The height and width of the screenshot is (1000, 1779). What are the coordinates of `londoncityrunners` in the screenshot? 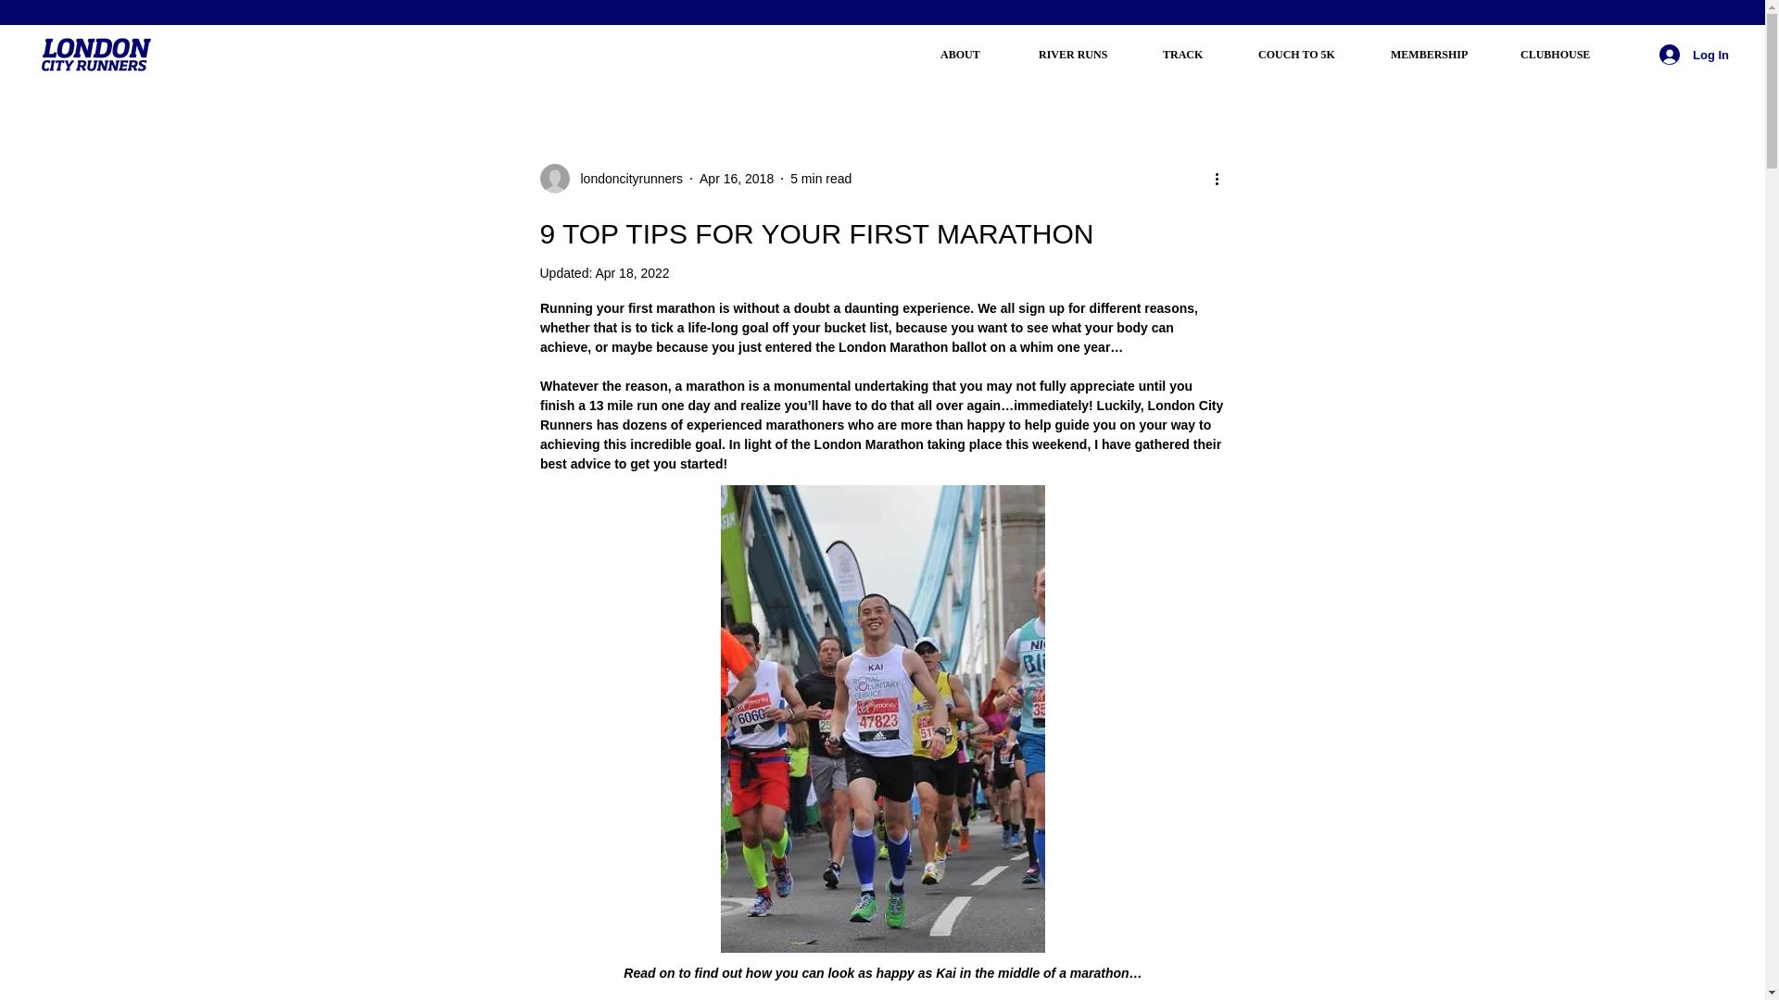 It's located at (626, 178).